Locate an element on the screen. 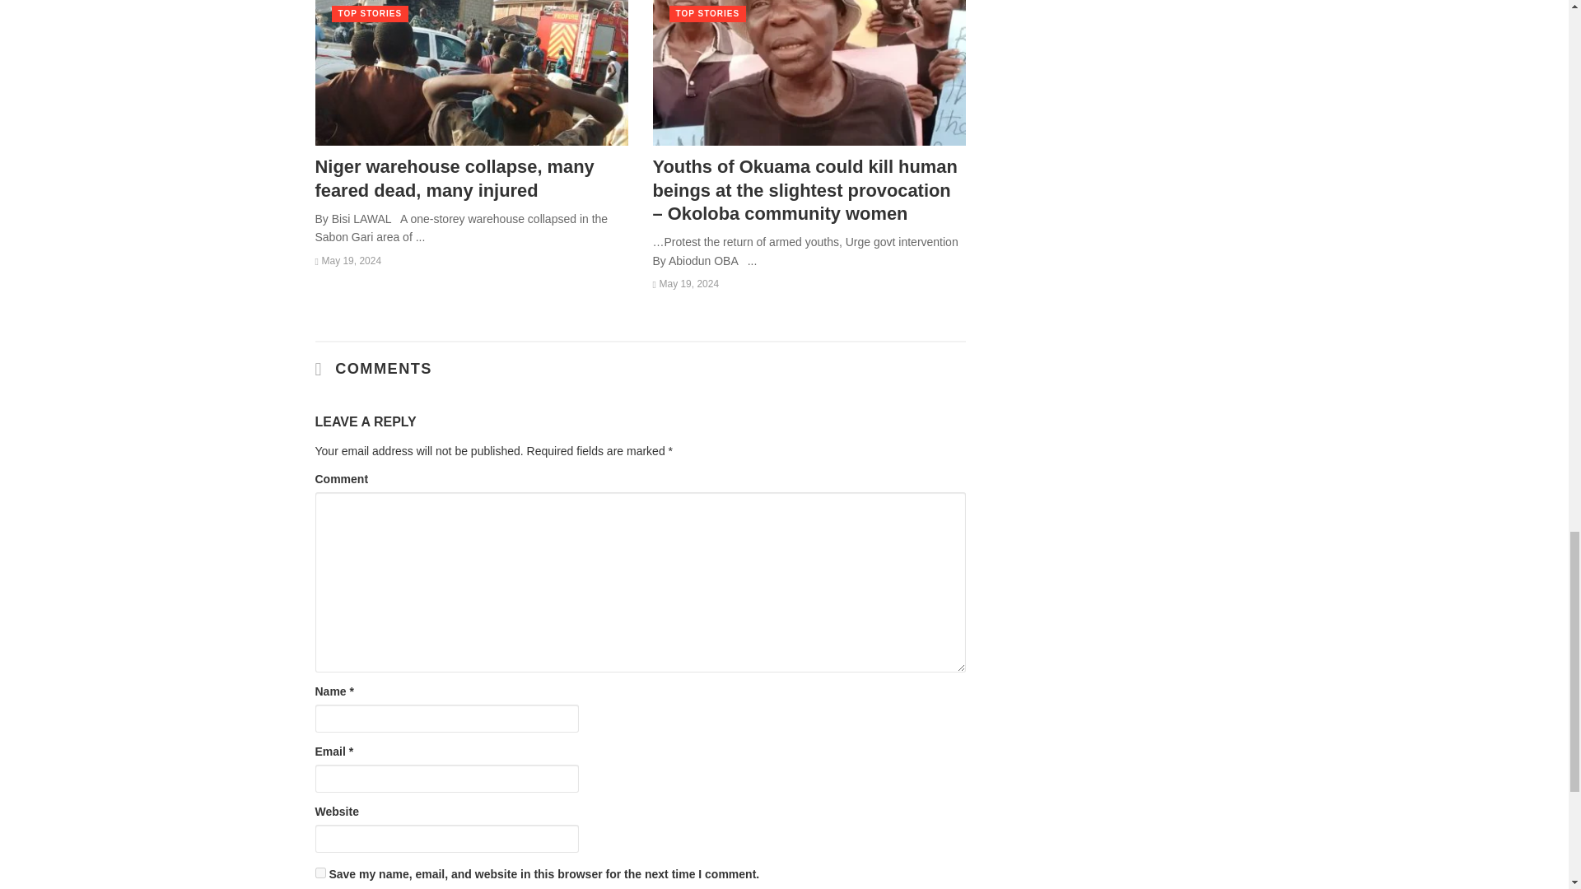 This screenshot has height=889, width=1581. TOP STORIES is located at coordinates (369, 13).